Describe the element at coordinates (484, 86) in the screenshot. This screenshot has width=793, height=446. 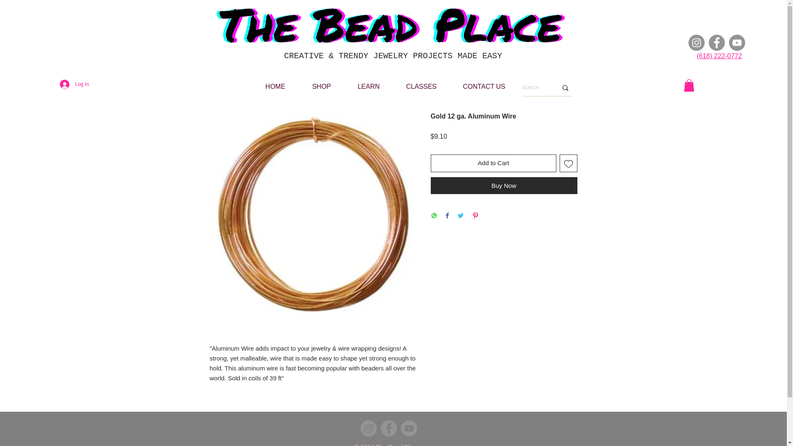
I see `CONTACT US` at that location.